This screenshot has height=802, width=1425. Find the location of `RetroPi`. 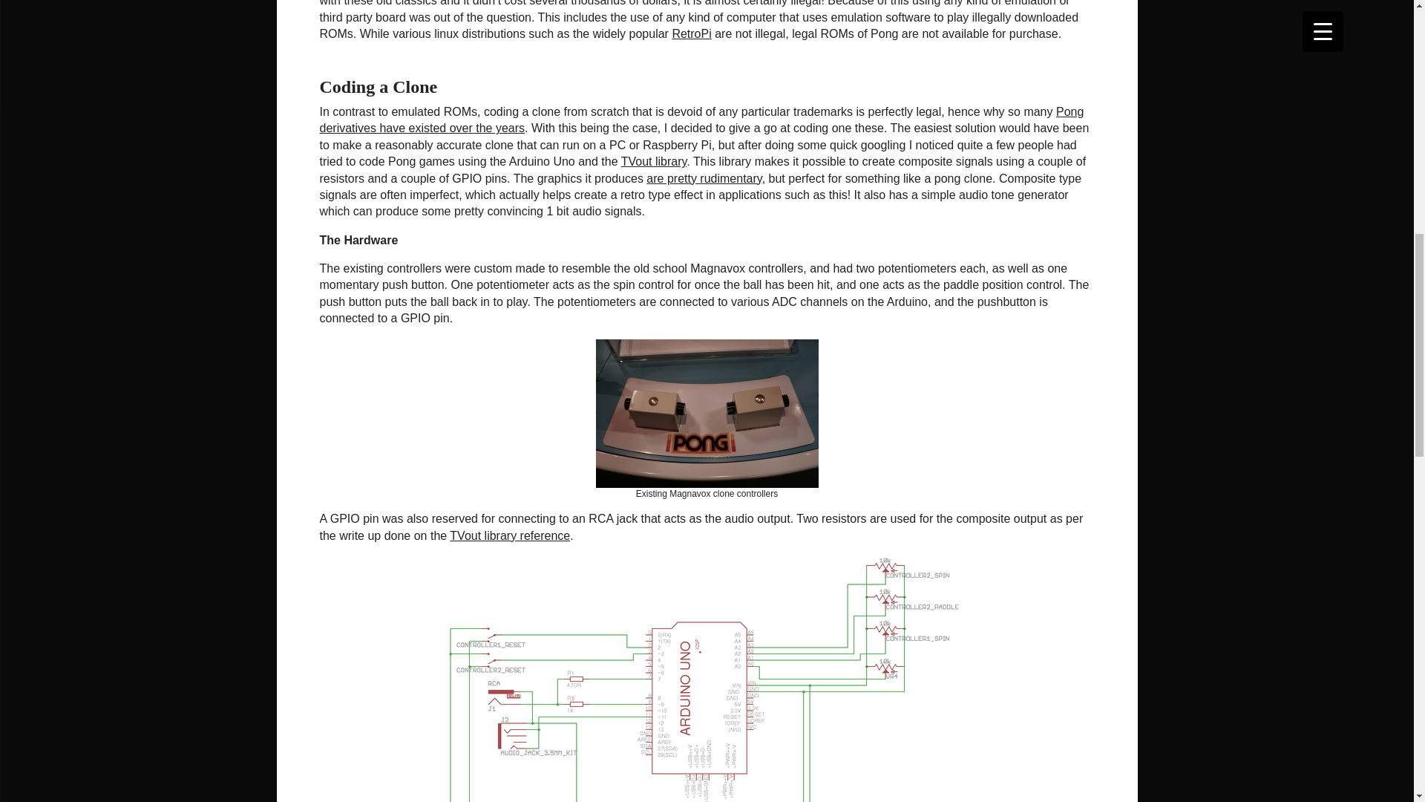

RetroPi is located at coordinates (691, 33).